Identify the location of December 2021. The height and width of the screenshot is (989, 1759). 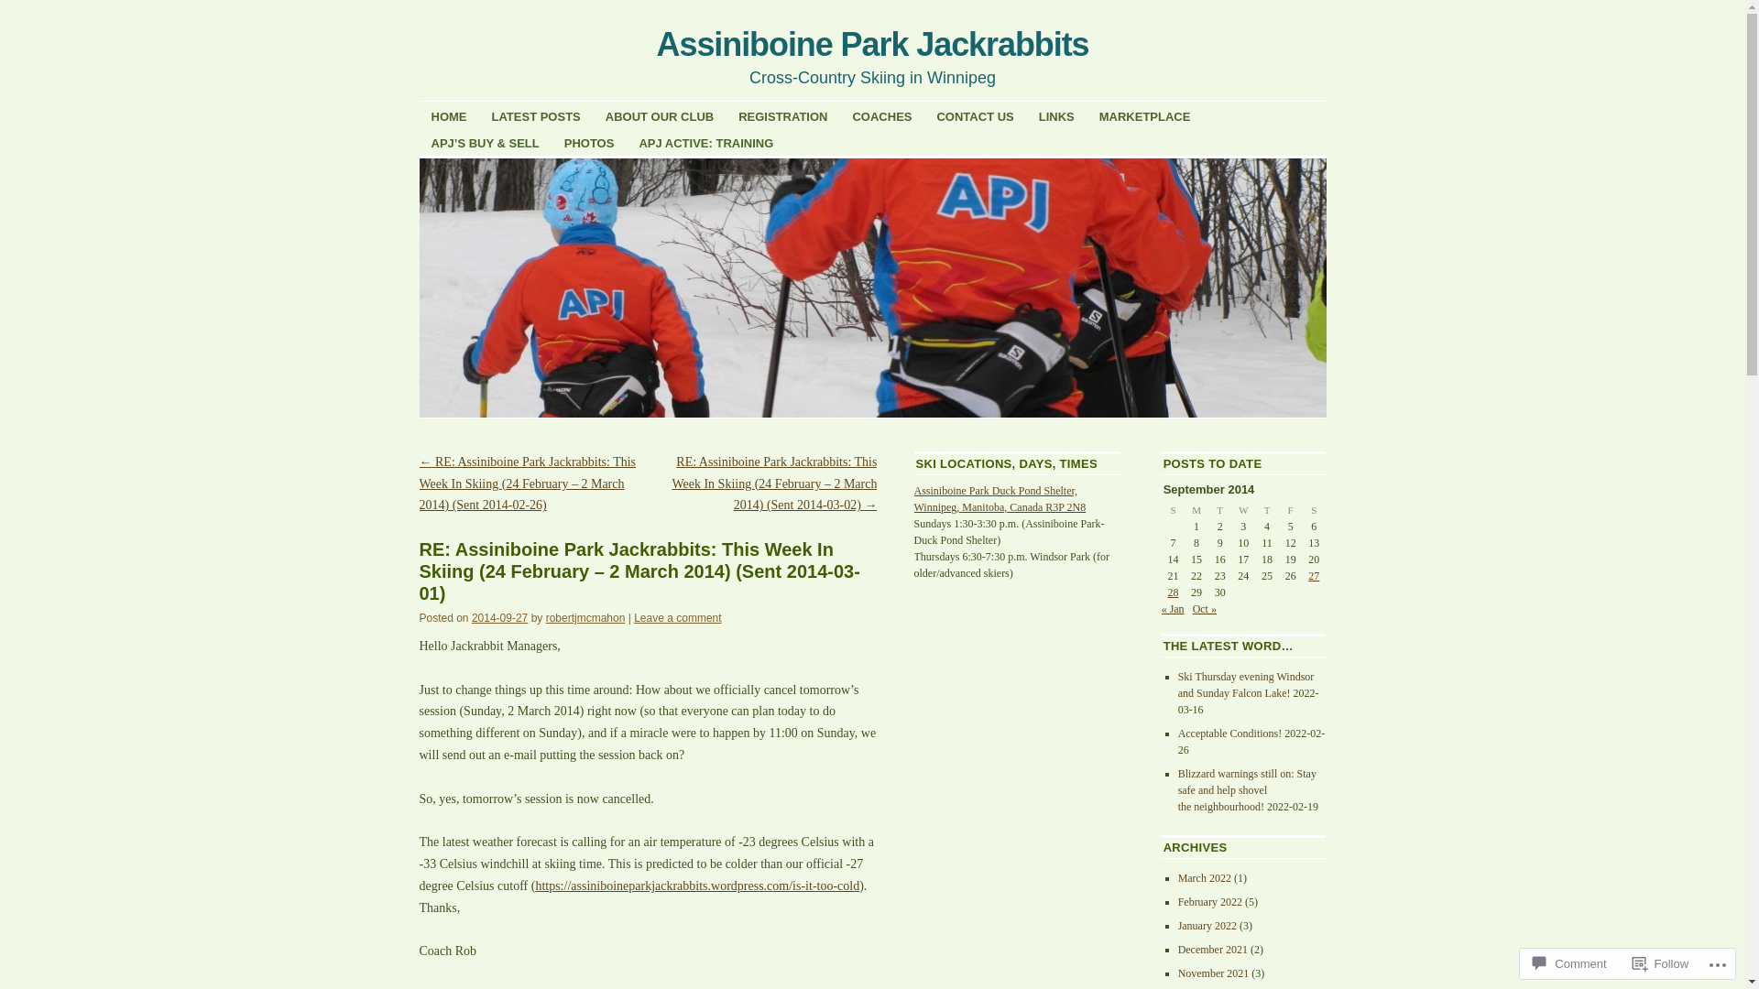
(1213, 950).